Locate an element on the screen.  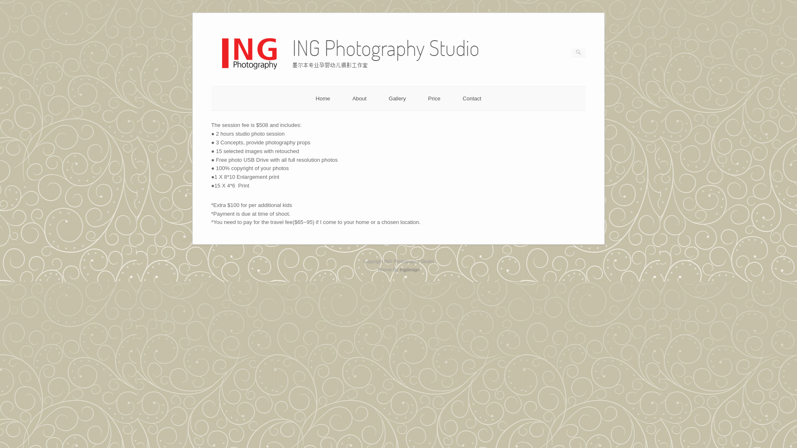
Search is located at coordinates (12, 4).